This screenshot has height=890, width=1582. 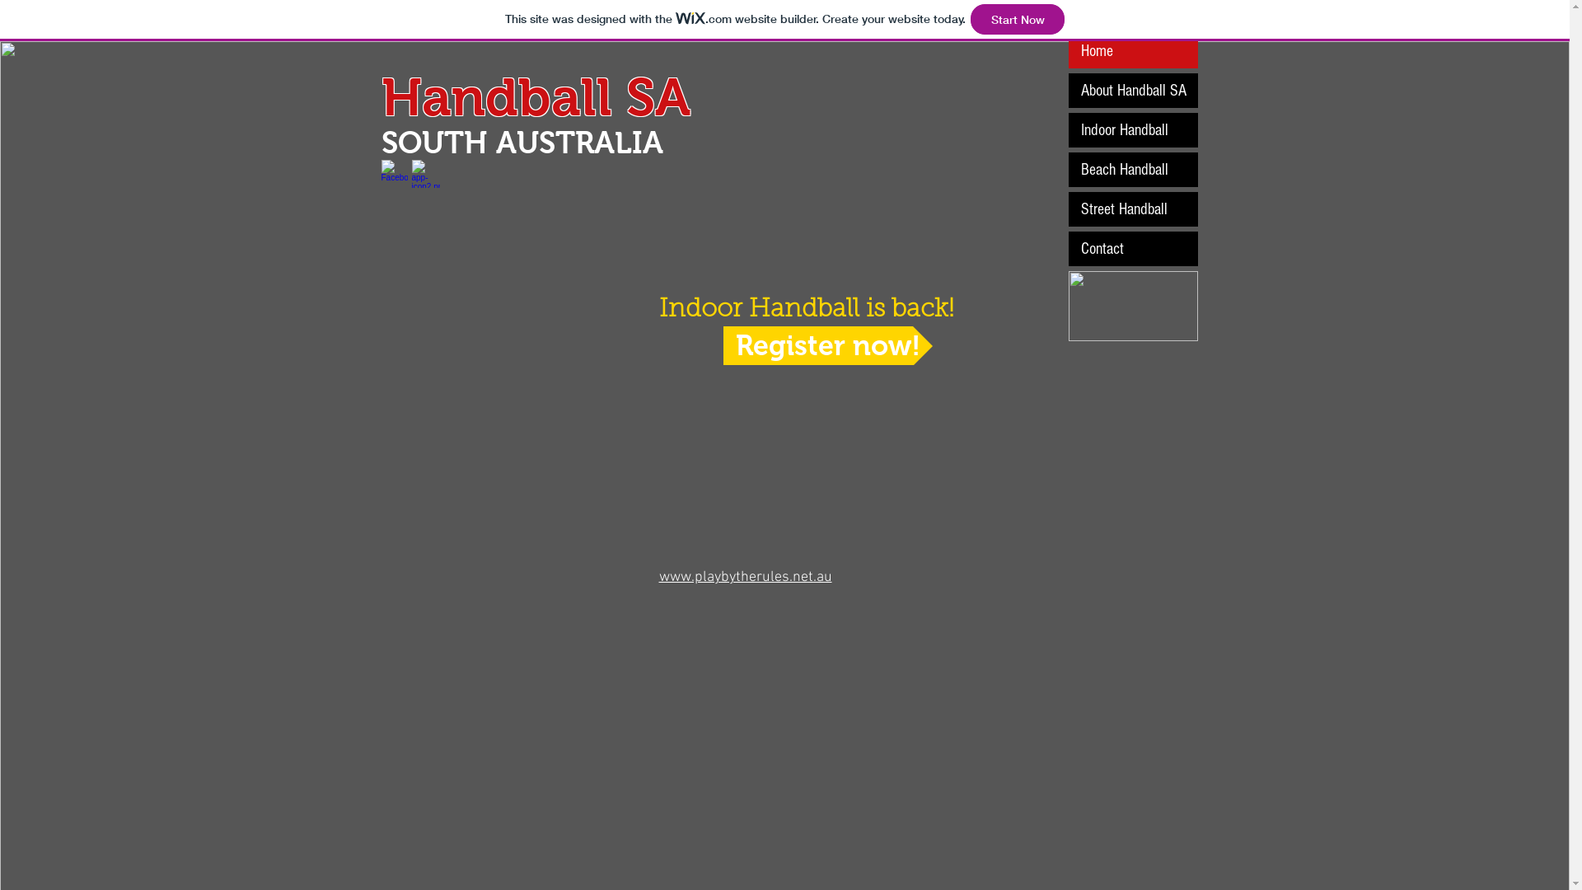 What do you see at coordinates (1132, 249) in the screenshot?
I see `Contact` at bounding box center [1132, 249].